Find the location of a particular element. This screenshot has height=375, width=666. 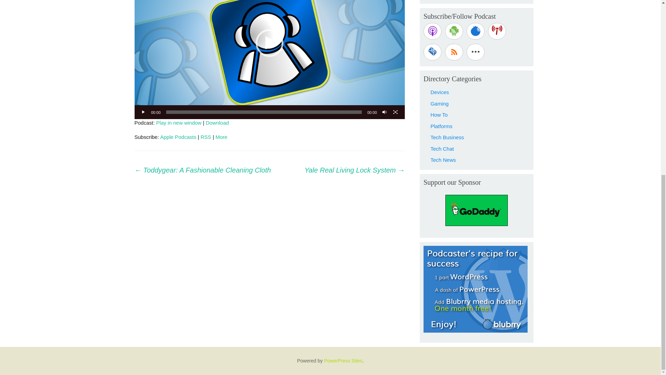

More is located at coordinates (221, 137).